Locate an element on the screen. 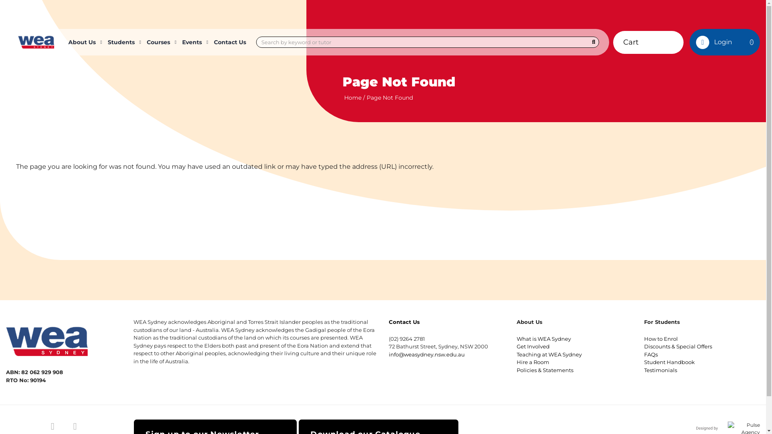 This screenshot has height=434, width=772. Testimonials is located at coordinates (661, 370).